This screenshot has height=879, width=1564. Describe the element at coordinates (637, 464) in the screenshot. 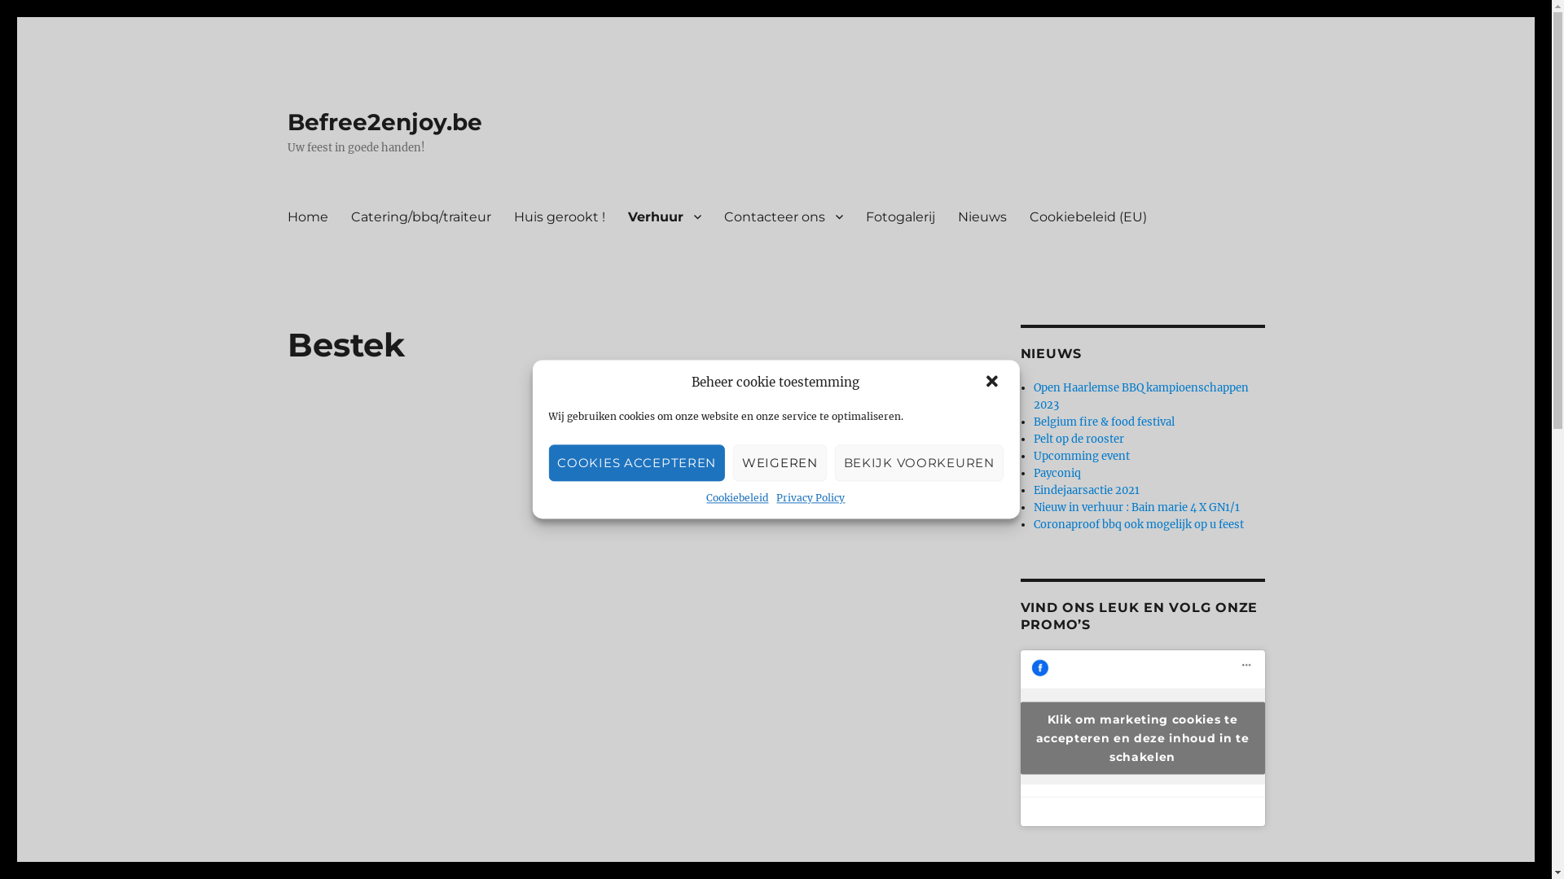

I see `COOKIES ACCEPTEREN` at that location.